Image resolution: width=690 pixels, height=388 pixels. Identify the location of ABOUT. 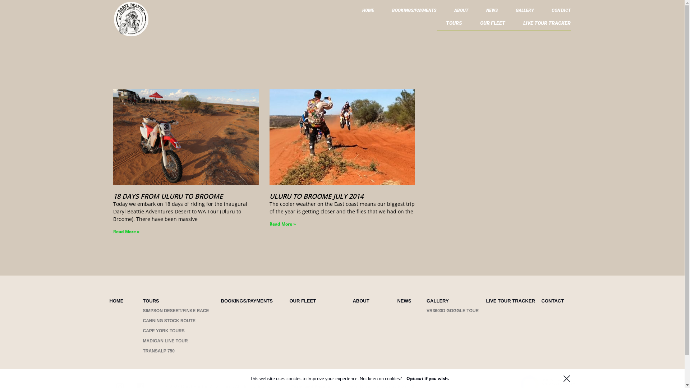
(461, 12).